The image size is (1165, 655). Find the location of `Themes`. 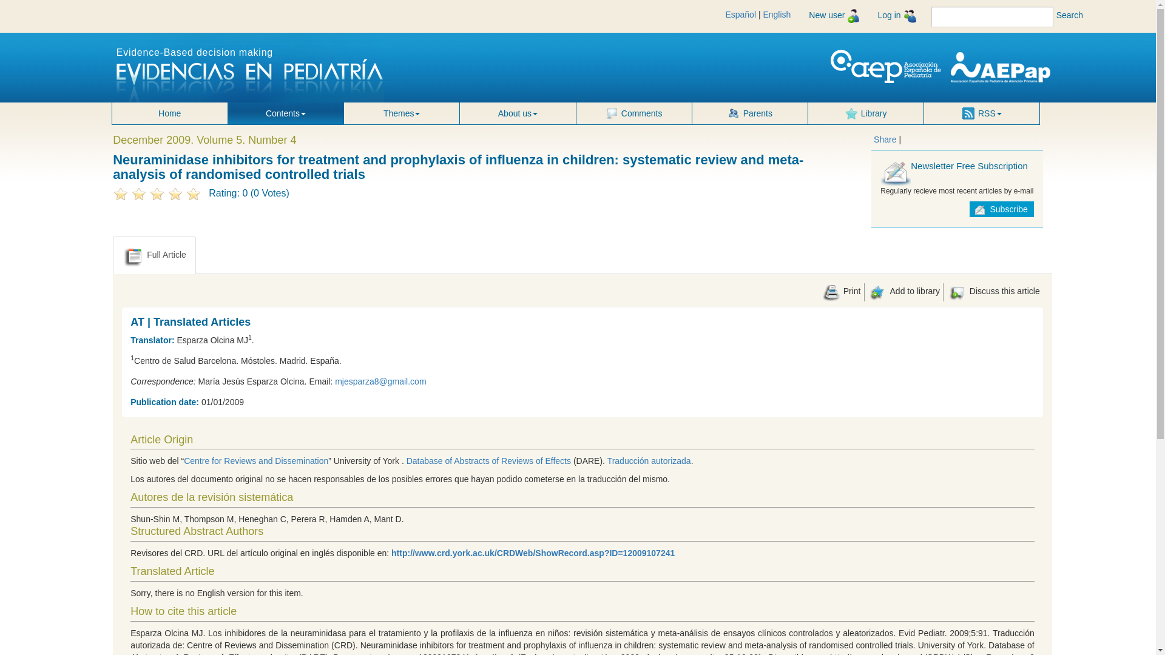

Themes is located at coordinates (401, 113).